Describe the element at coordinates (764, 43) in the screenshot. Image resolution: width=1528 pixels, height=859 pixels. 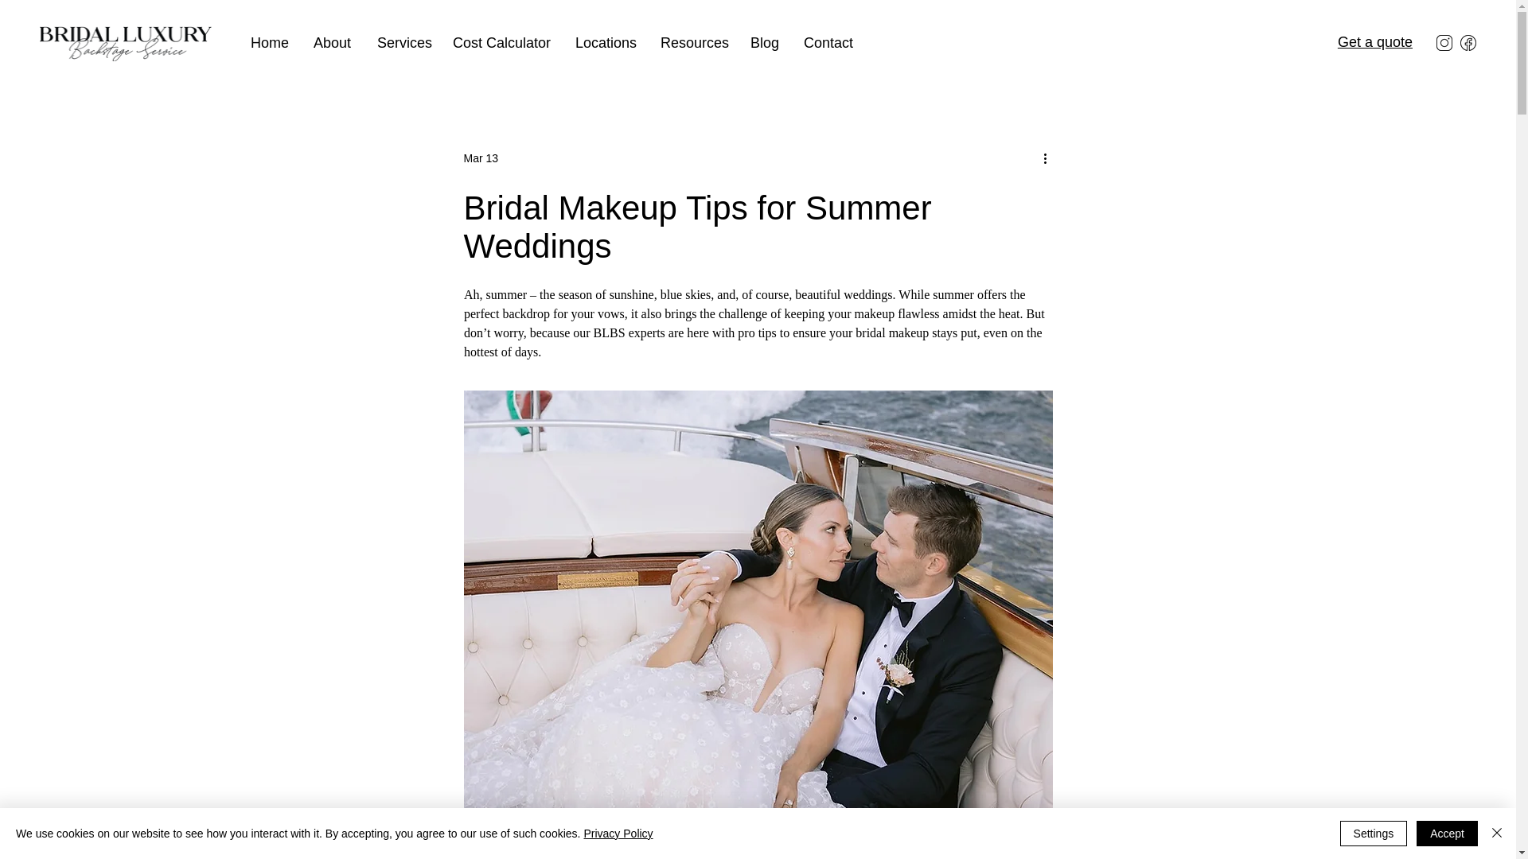
I see `Blog` at that location.